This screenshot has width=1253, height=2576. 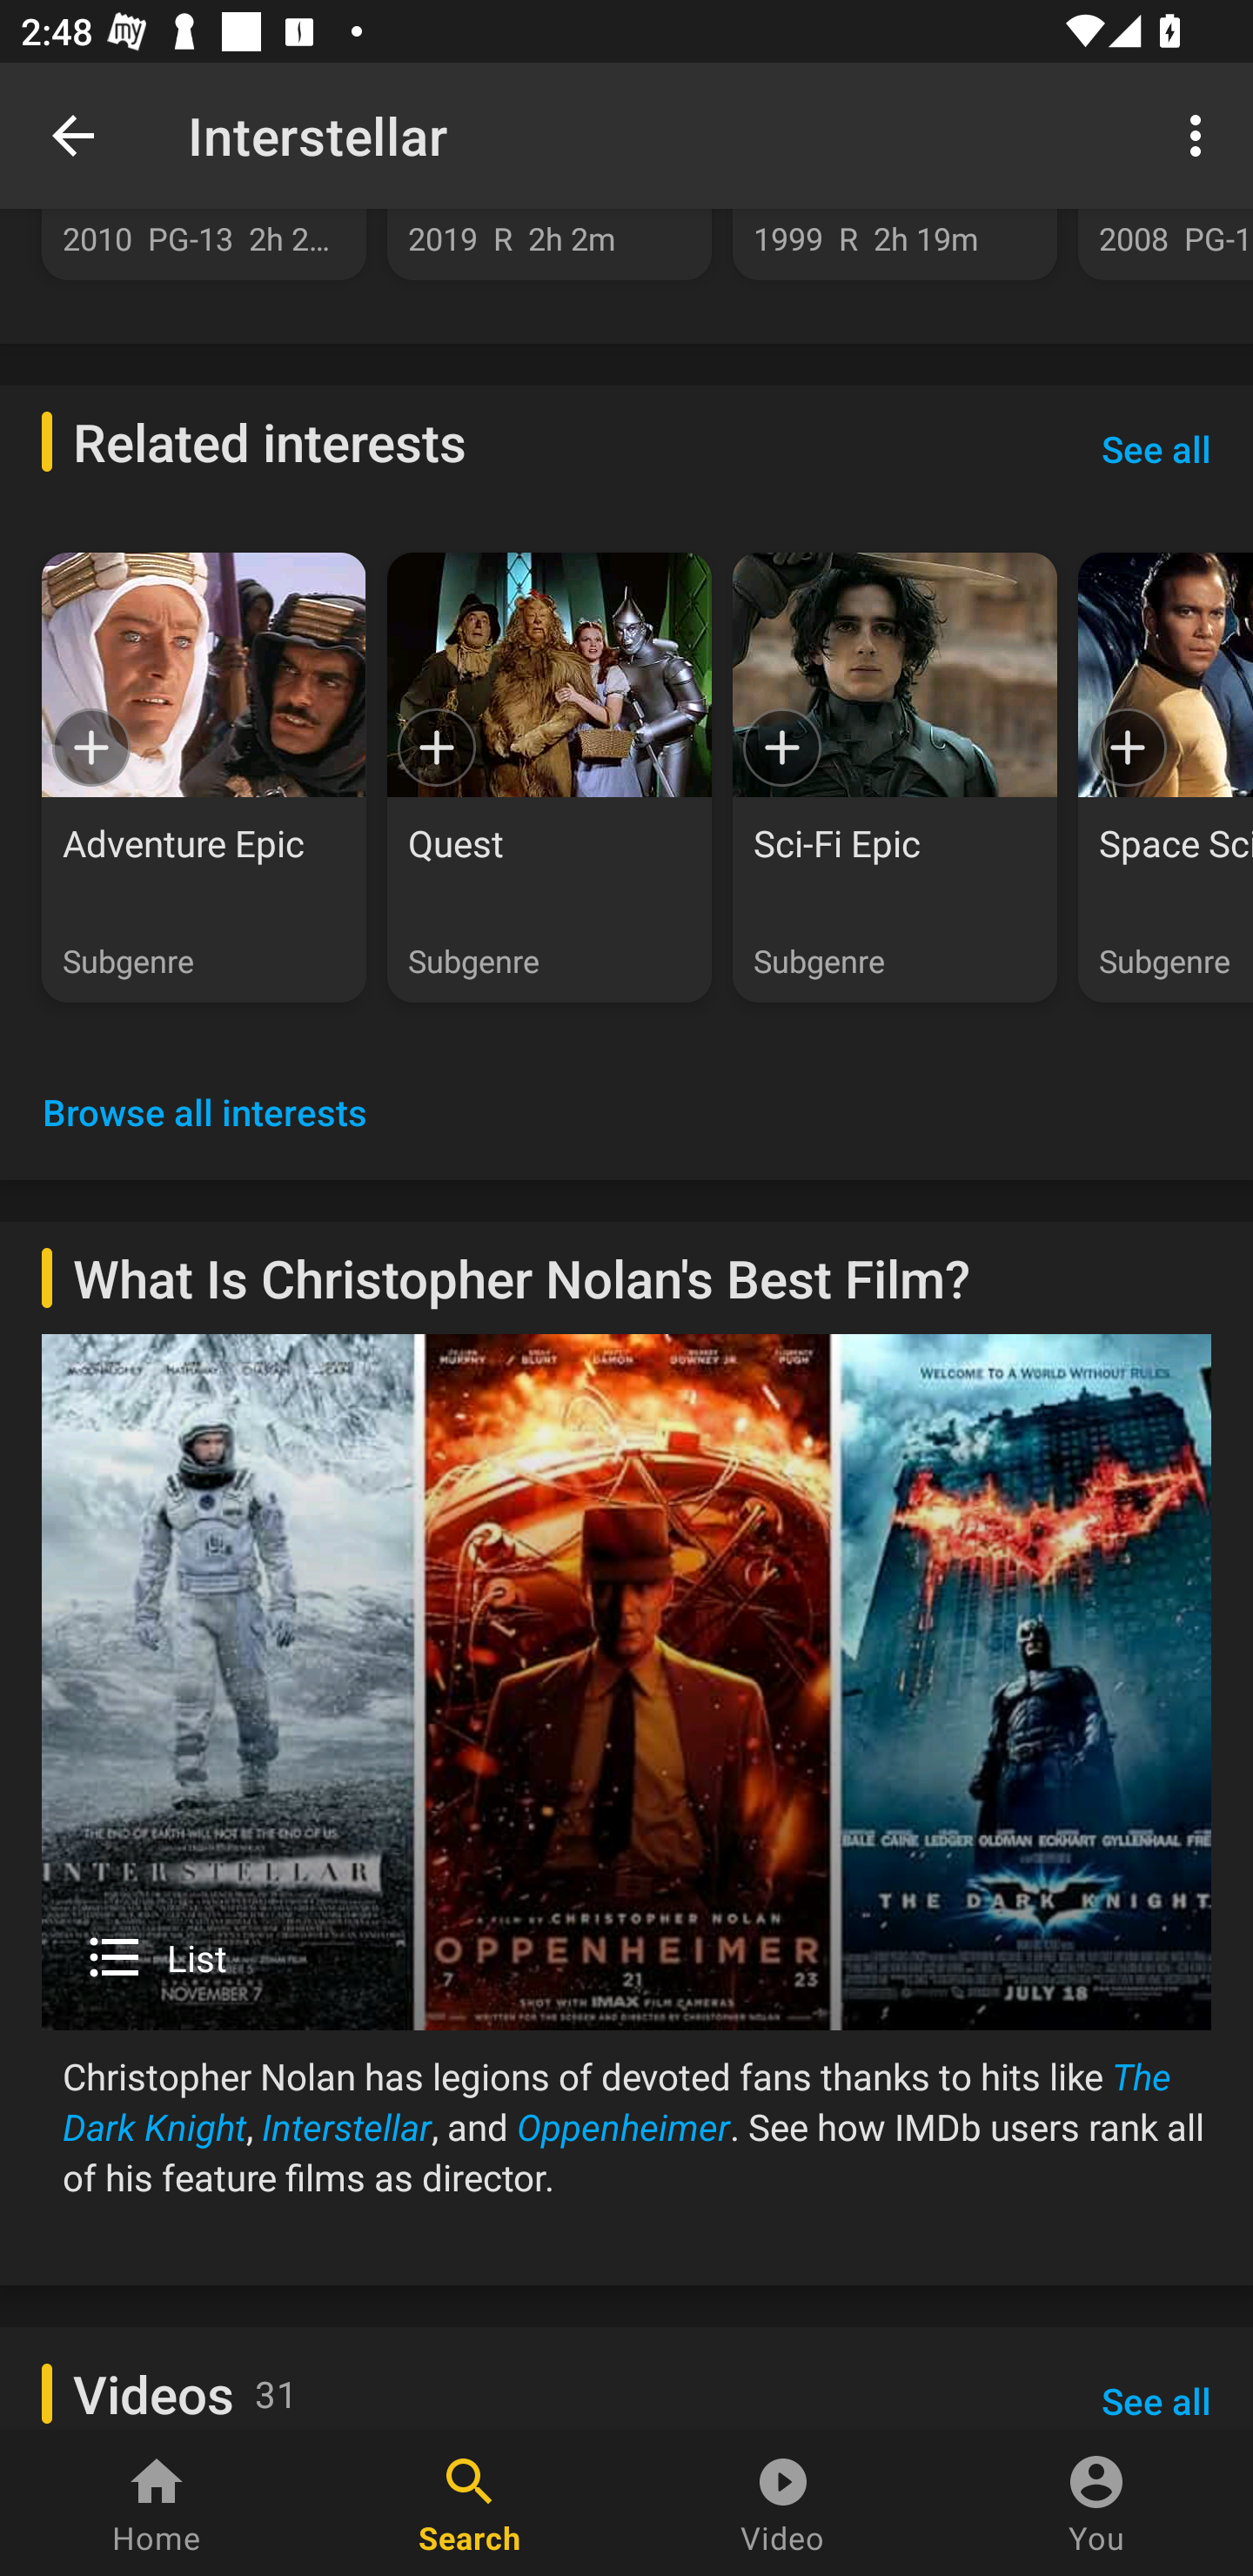 What do you see at coordinates (548, 778) in the screenshot?
I see `Quest Subgenre` at bounding box center [548, 778].